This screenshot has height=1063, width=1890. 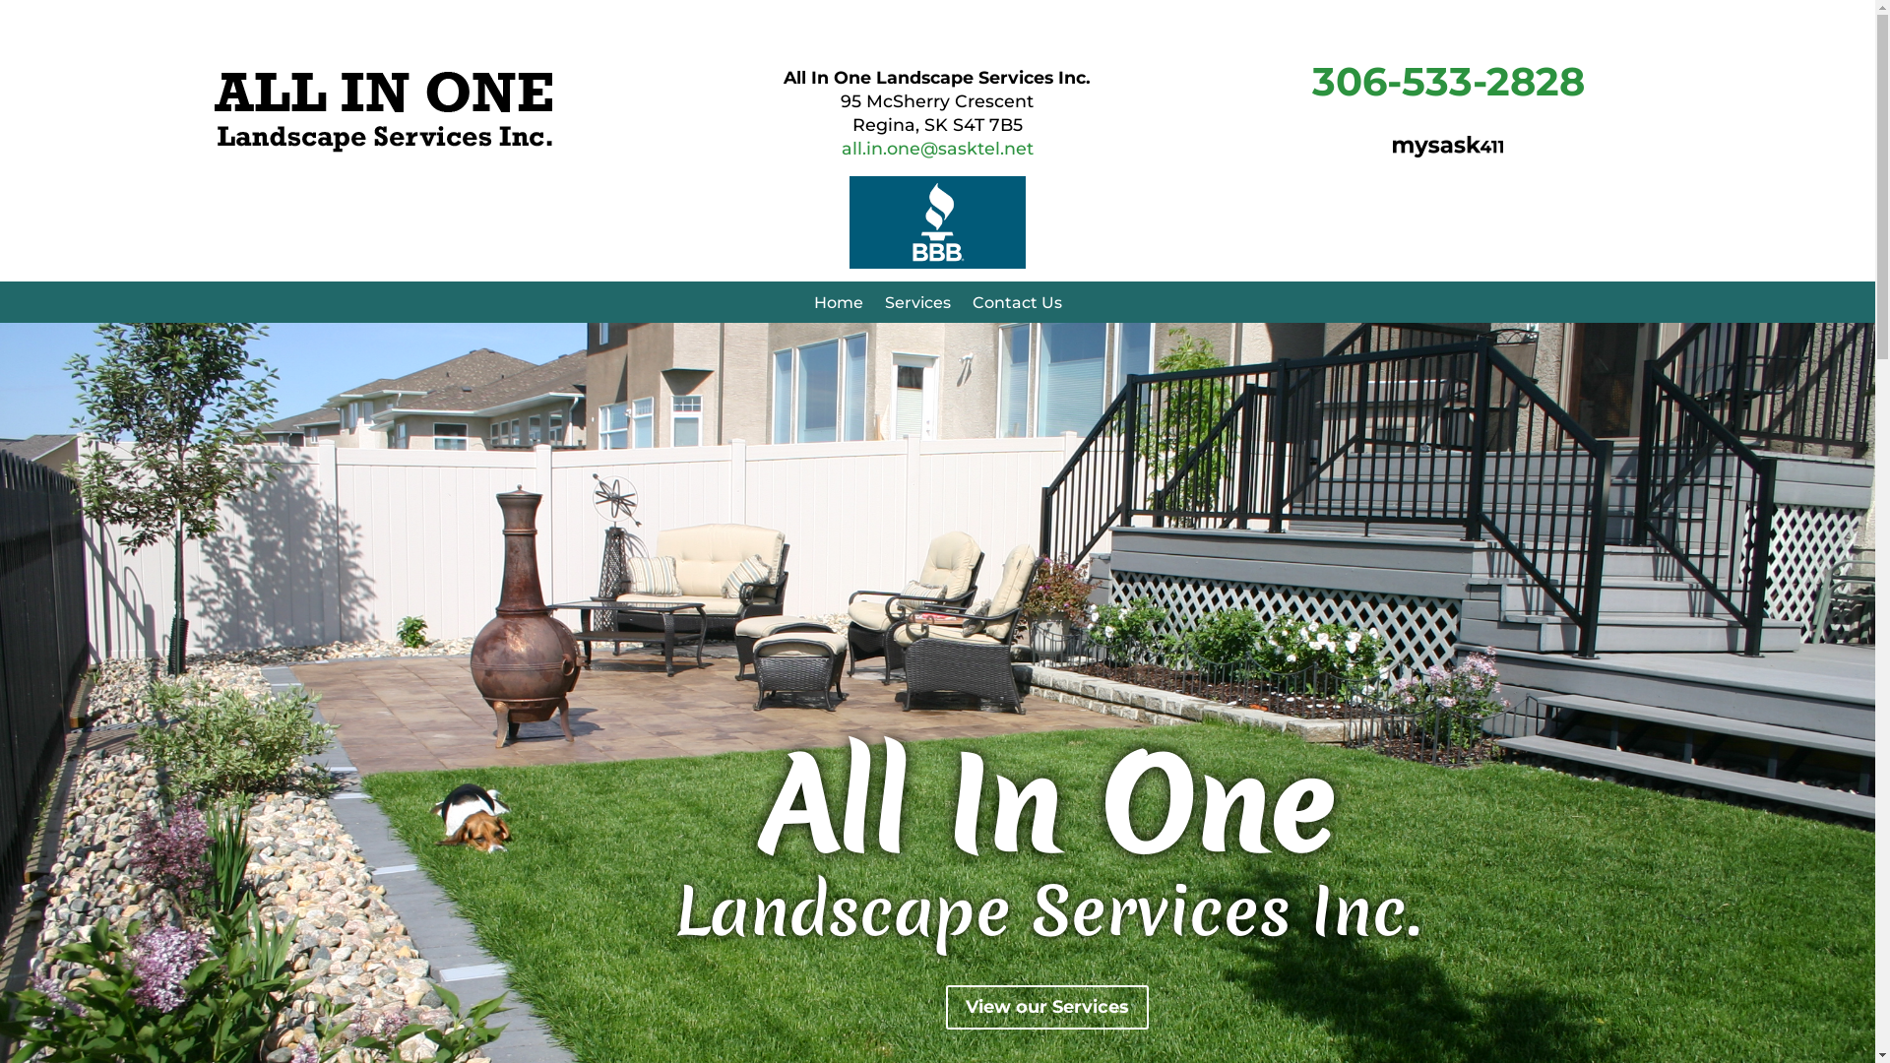 I want to click on Contact Us, so click(x=1017, y=307).